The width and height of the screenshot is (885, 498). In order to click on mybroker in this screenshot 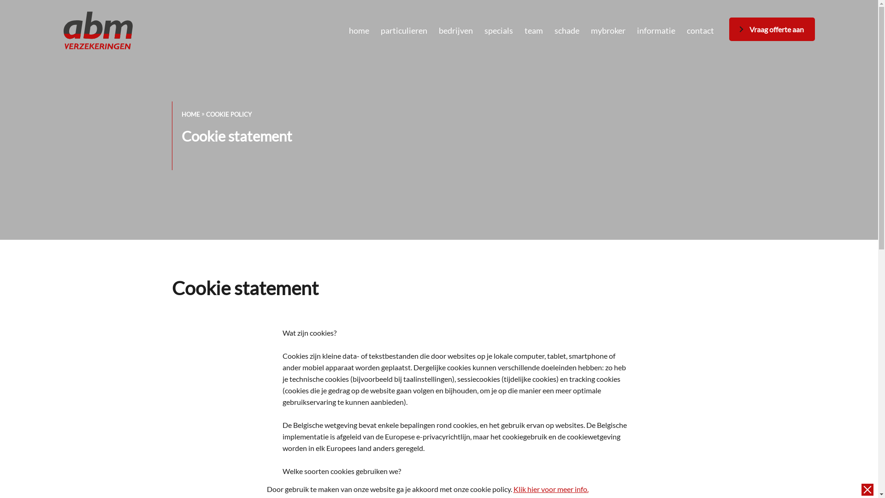, I will do `click(608, 30)`.